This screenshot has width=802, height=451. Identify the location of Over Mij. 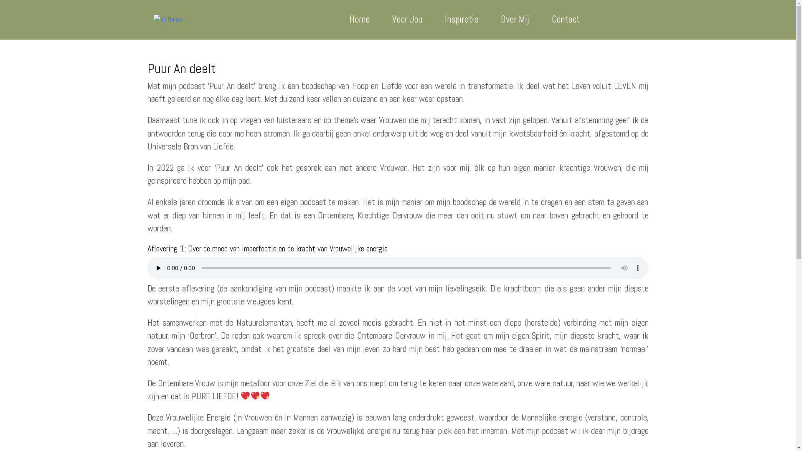
(515, 20).